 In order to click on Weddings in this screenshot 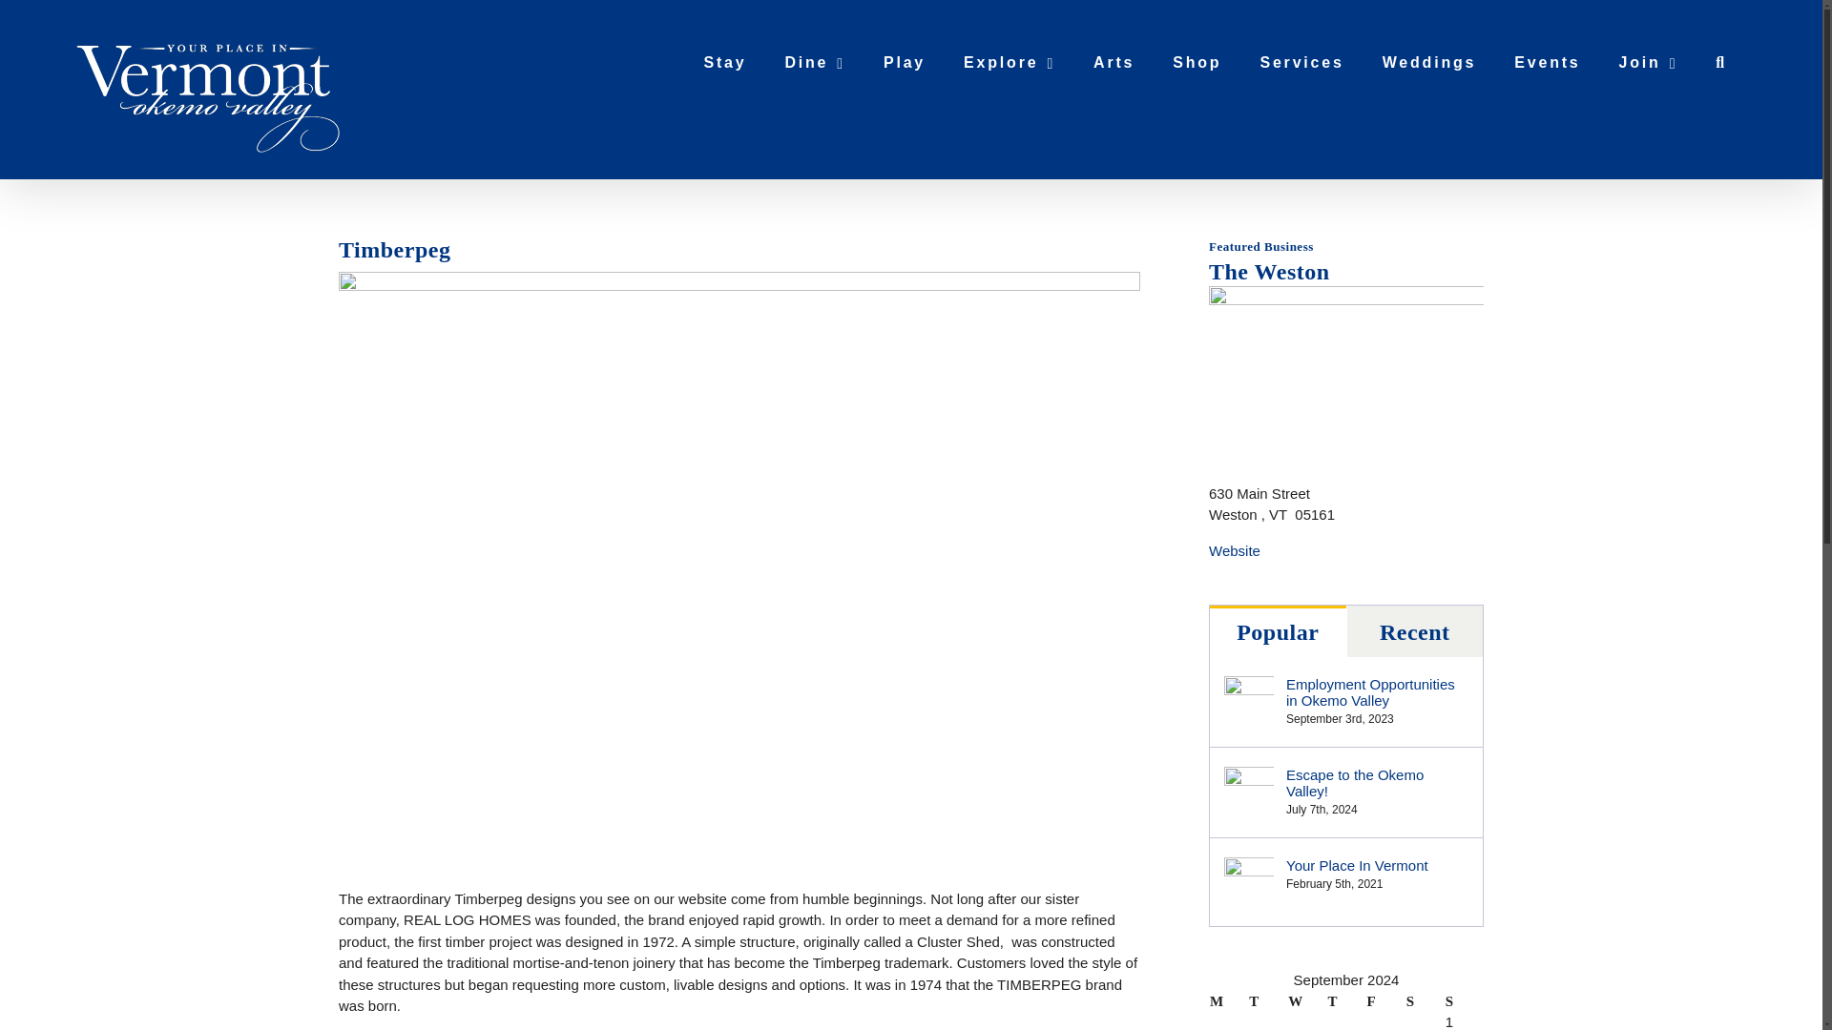, I will do `click(1429, 63)`.